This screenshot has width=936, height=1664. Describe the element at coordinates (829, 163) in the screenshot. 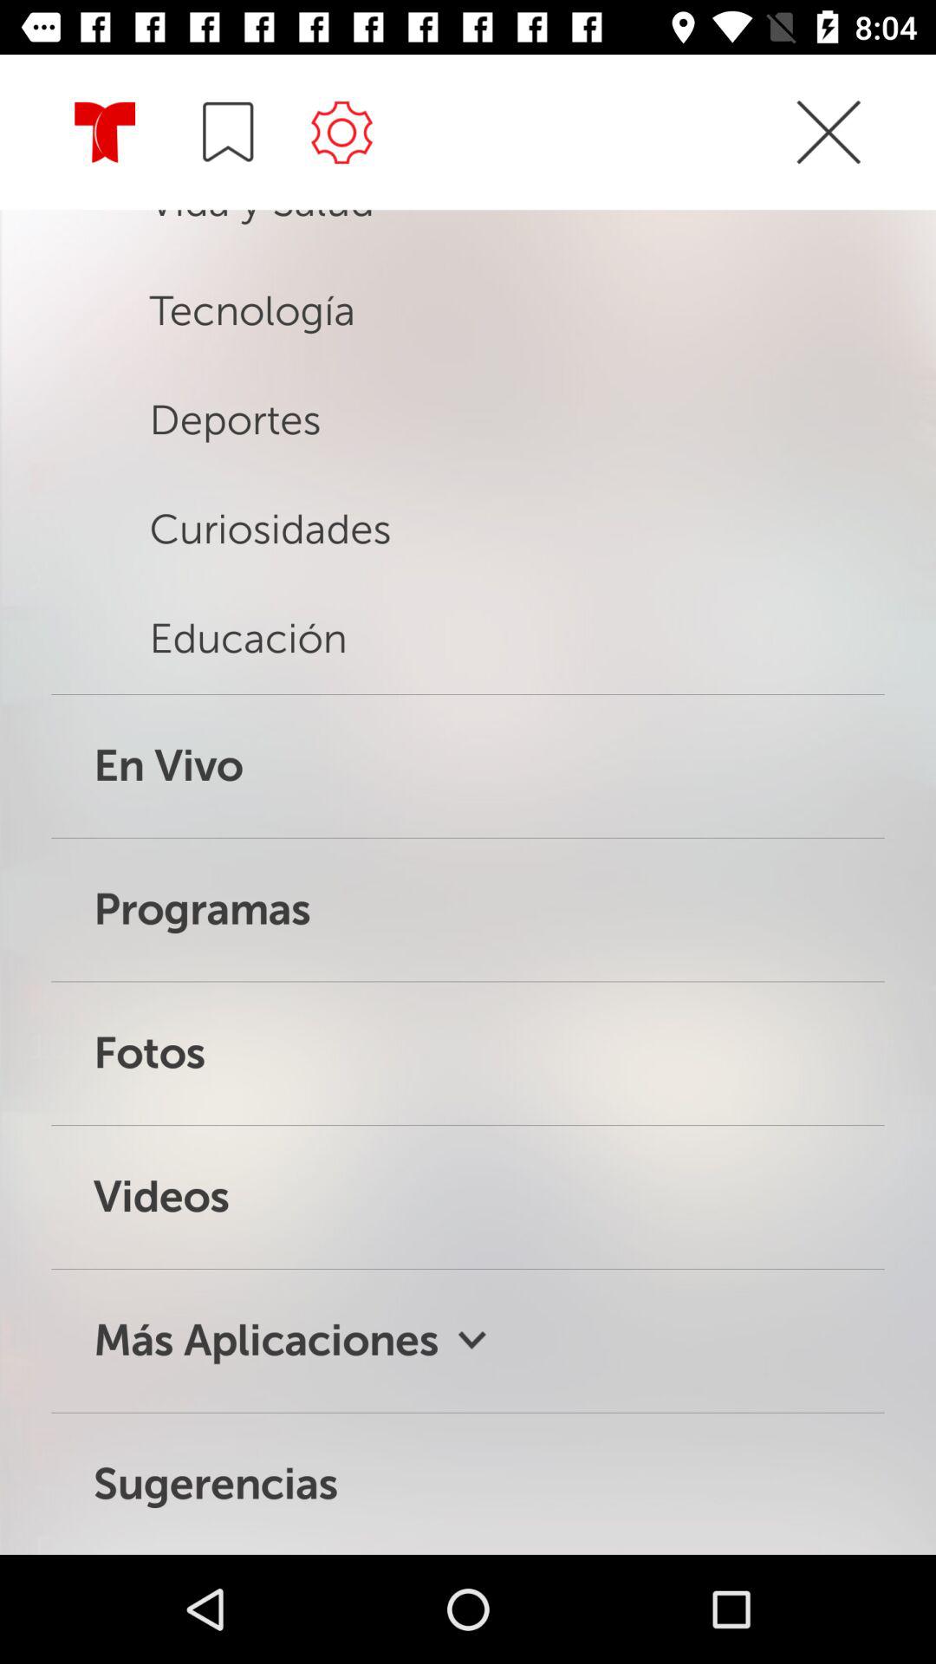

I see `select the cross icon` at that location.